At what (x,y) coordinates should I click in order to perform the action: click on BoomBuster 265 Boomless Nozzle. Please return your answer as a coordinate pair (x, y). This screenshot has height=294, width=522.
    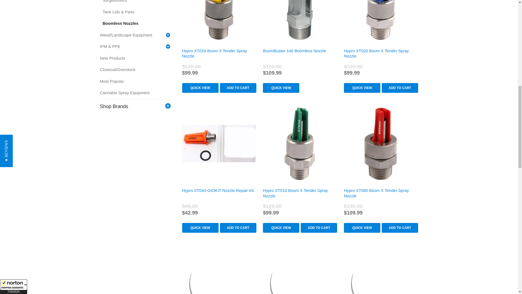
    Looking at the image, I should click on (219, 271).